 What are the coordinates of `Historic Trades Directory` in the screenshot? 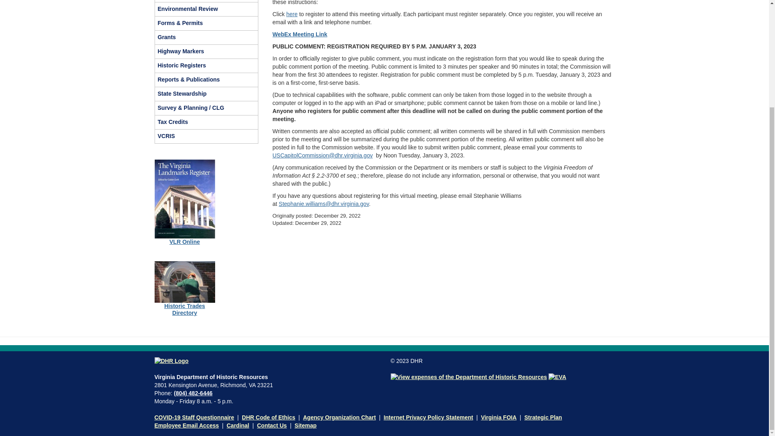 It's located at (185, 309).